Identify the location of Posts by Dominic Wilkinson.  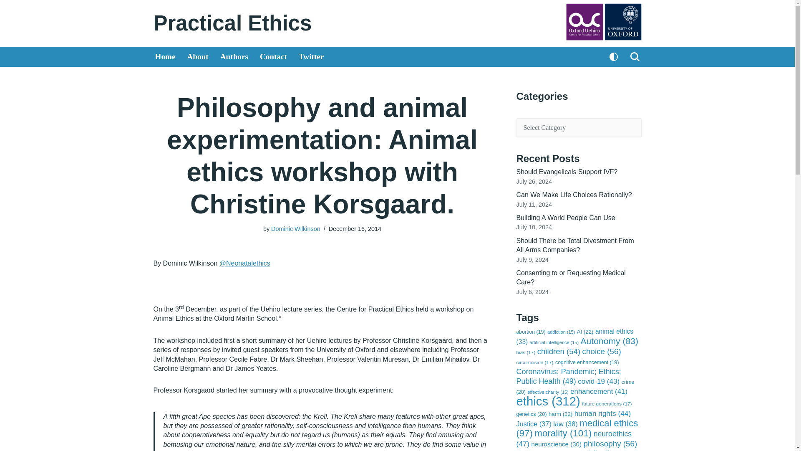
(296, 229).